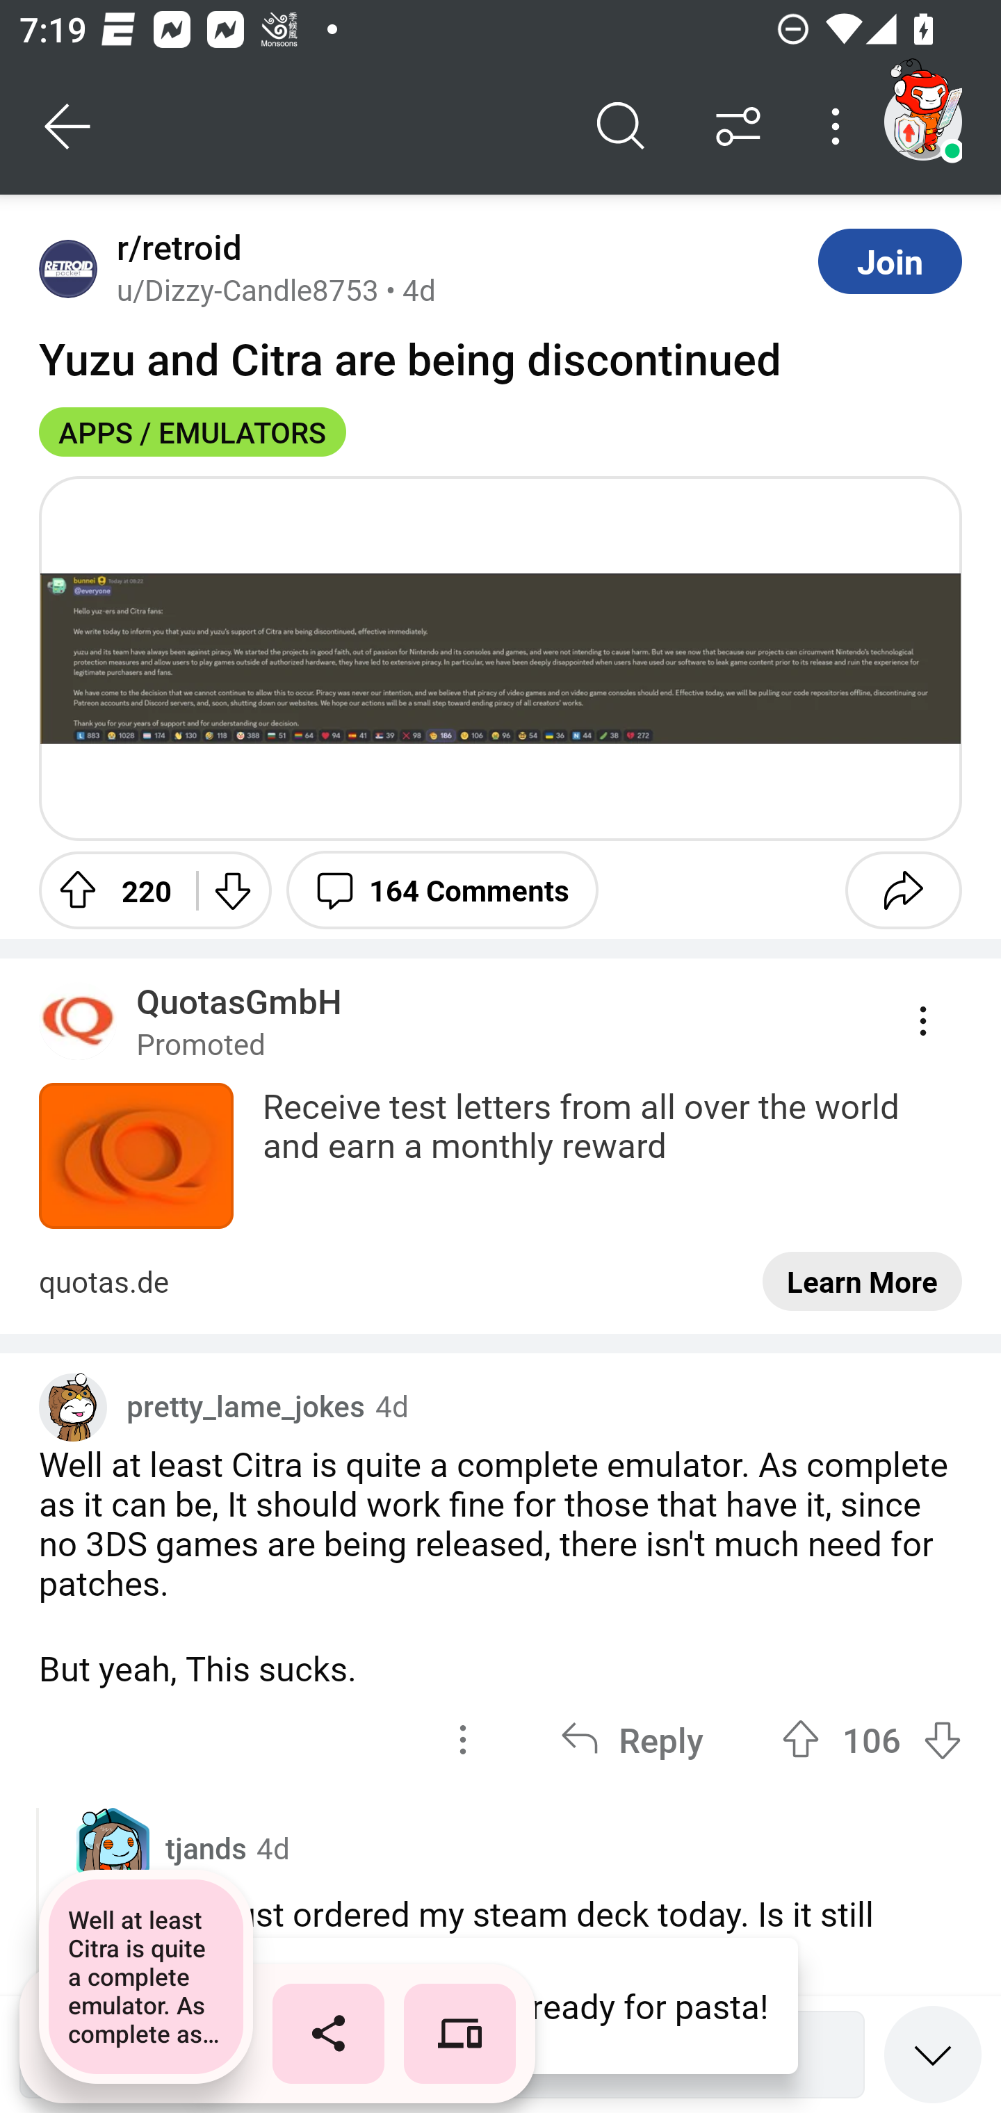  Describe the element at coordinates (933, 2053) in the screenshot. I see `Speed read` at that location.